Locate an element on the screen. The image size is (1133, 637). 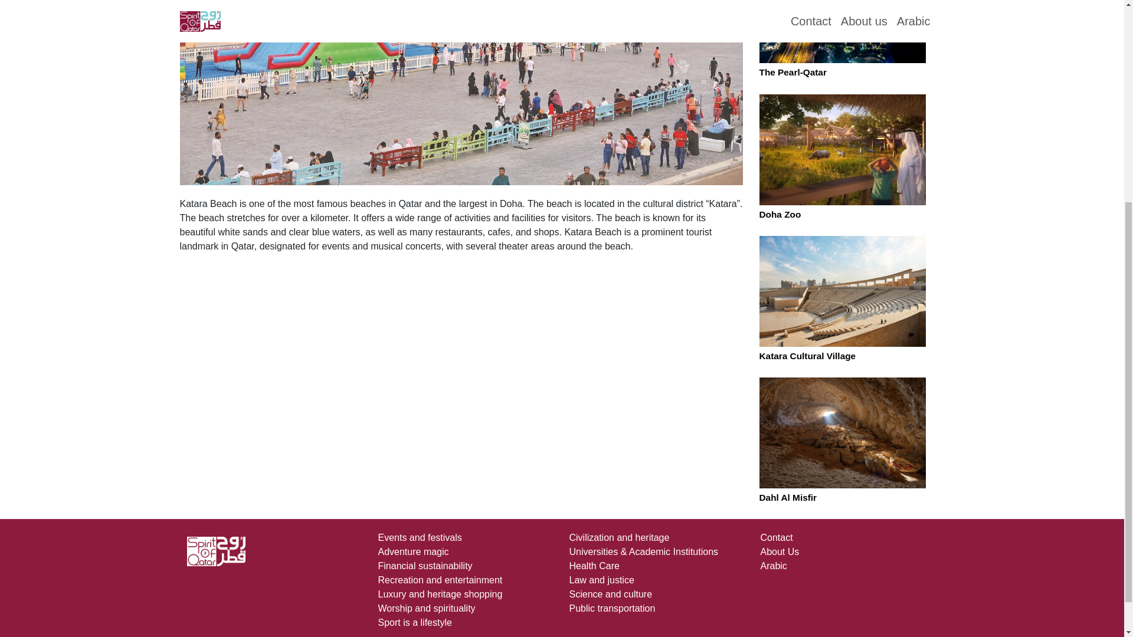
Worship and spirituality is located at coordinates (426, 608).